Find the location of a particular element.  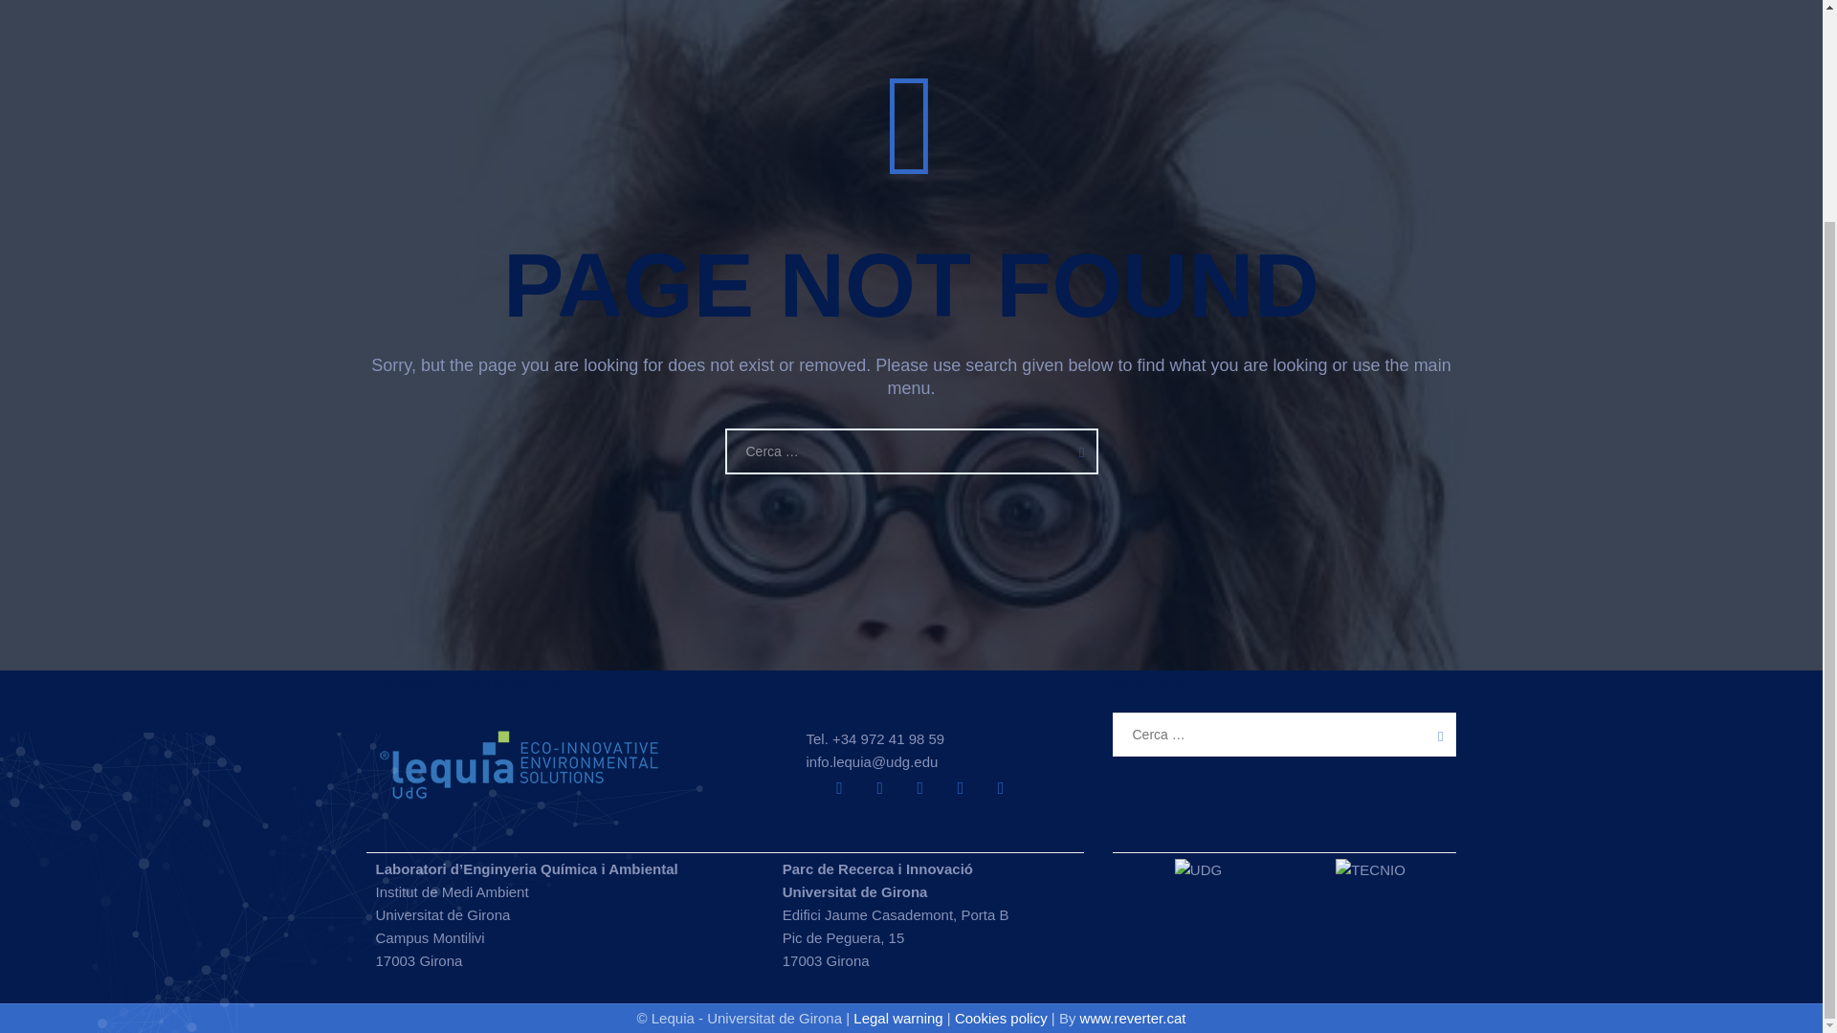

LinkedIn is located at coordinates (880, 788).